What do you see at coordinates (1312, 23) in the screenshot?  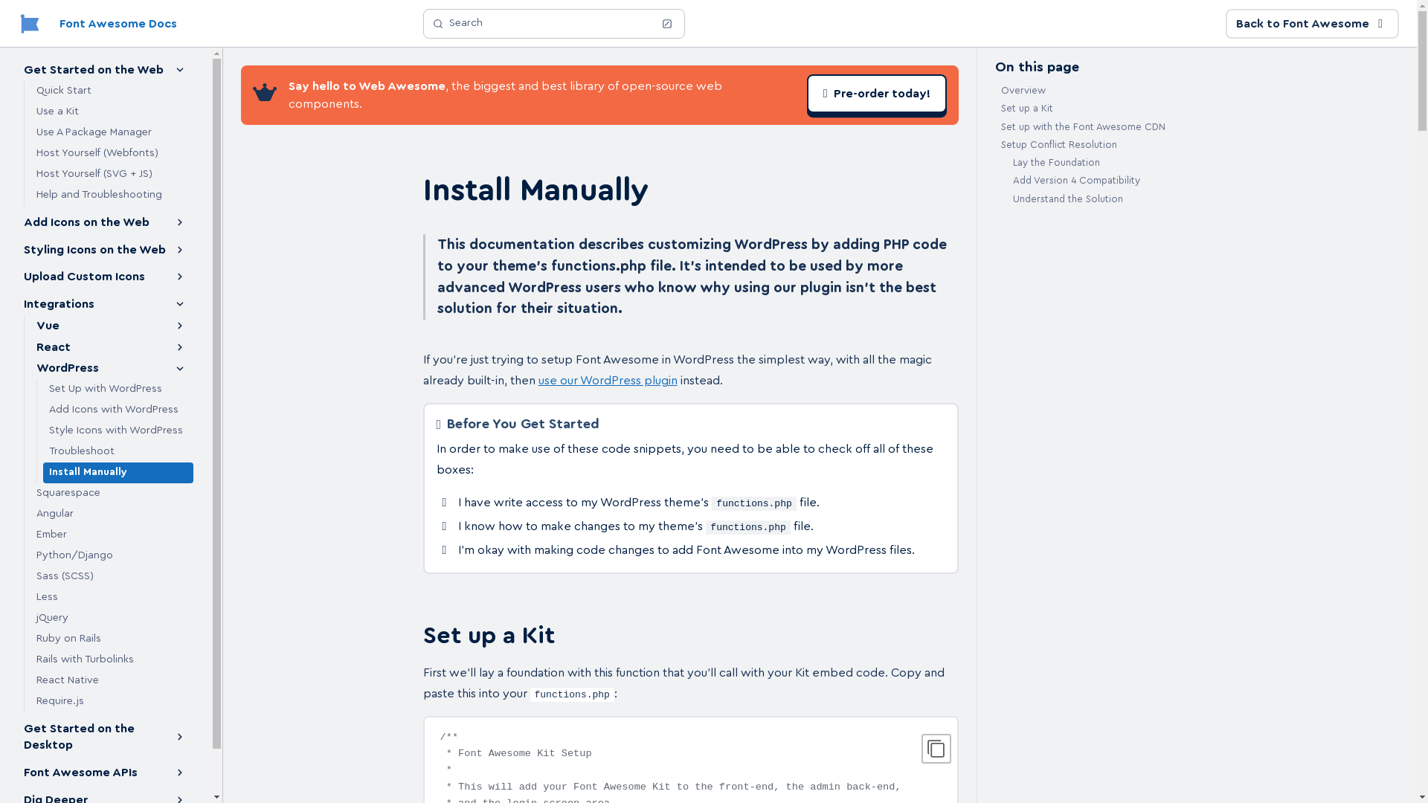 I see `Back to Font Awesome` at bounding box center [1312, 23].